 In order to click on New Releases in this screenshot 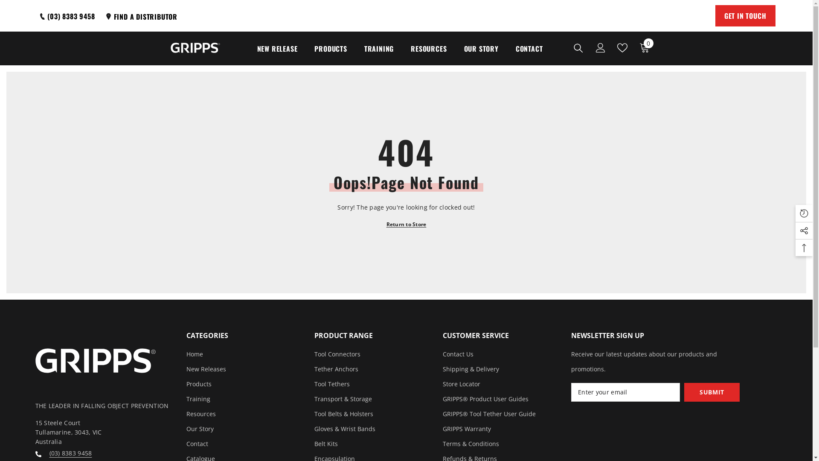, I will do `click(206, 369)`.